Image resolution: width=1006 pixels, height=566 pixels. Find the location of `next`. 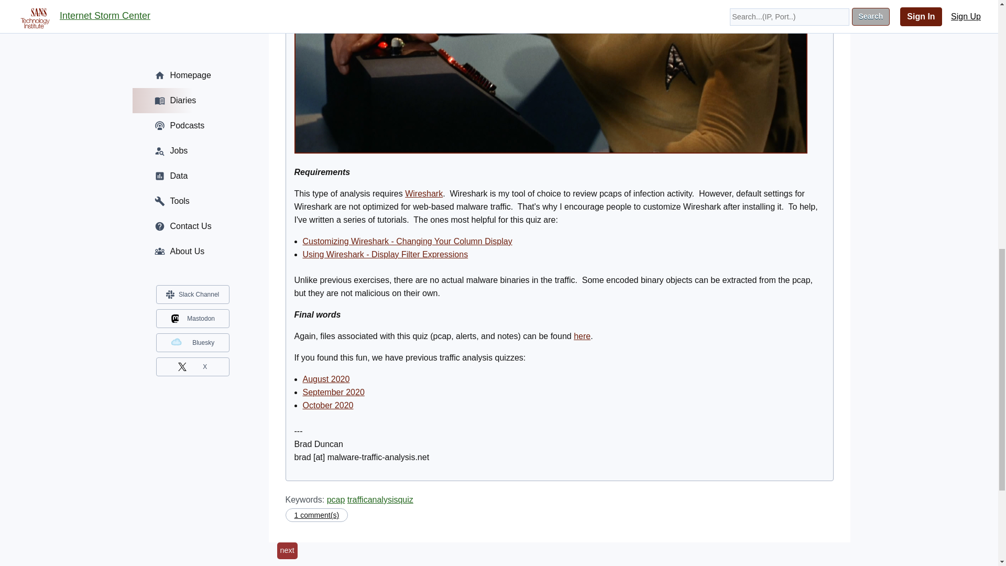

next is located at coordinates (287, 550).